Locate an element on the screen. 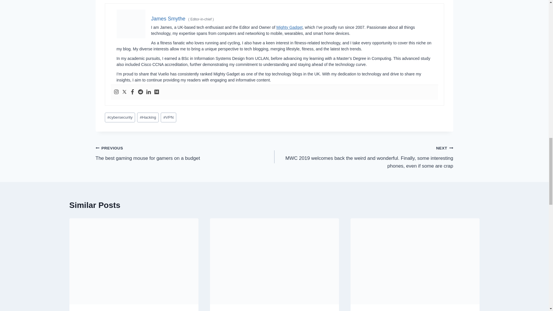 Image resolution: width=553 pixels, height=311 pixels. cybersecurity is located at coordinates (130, 24).